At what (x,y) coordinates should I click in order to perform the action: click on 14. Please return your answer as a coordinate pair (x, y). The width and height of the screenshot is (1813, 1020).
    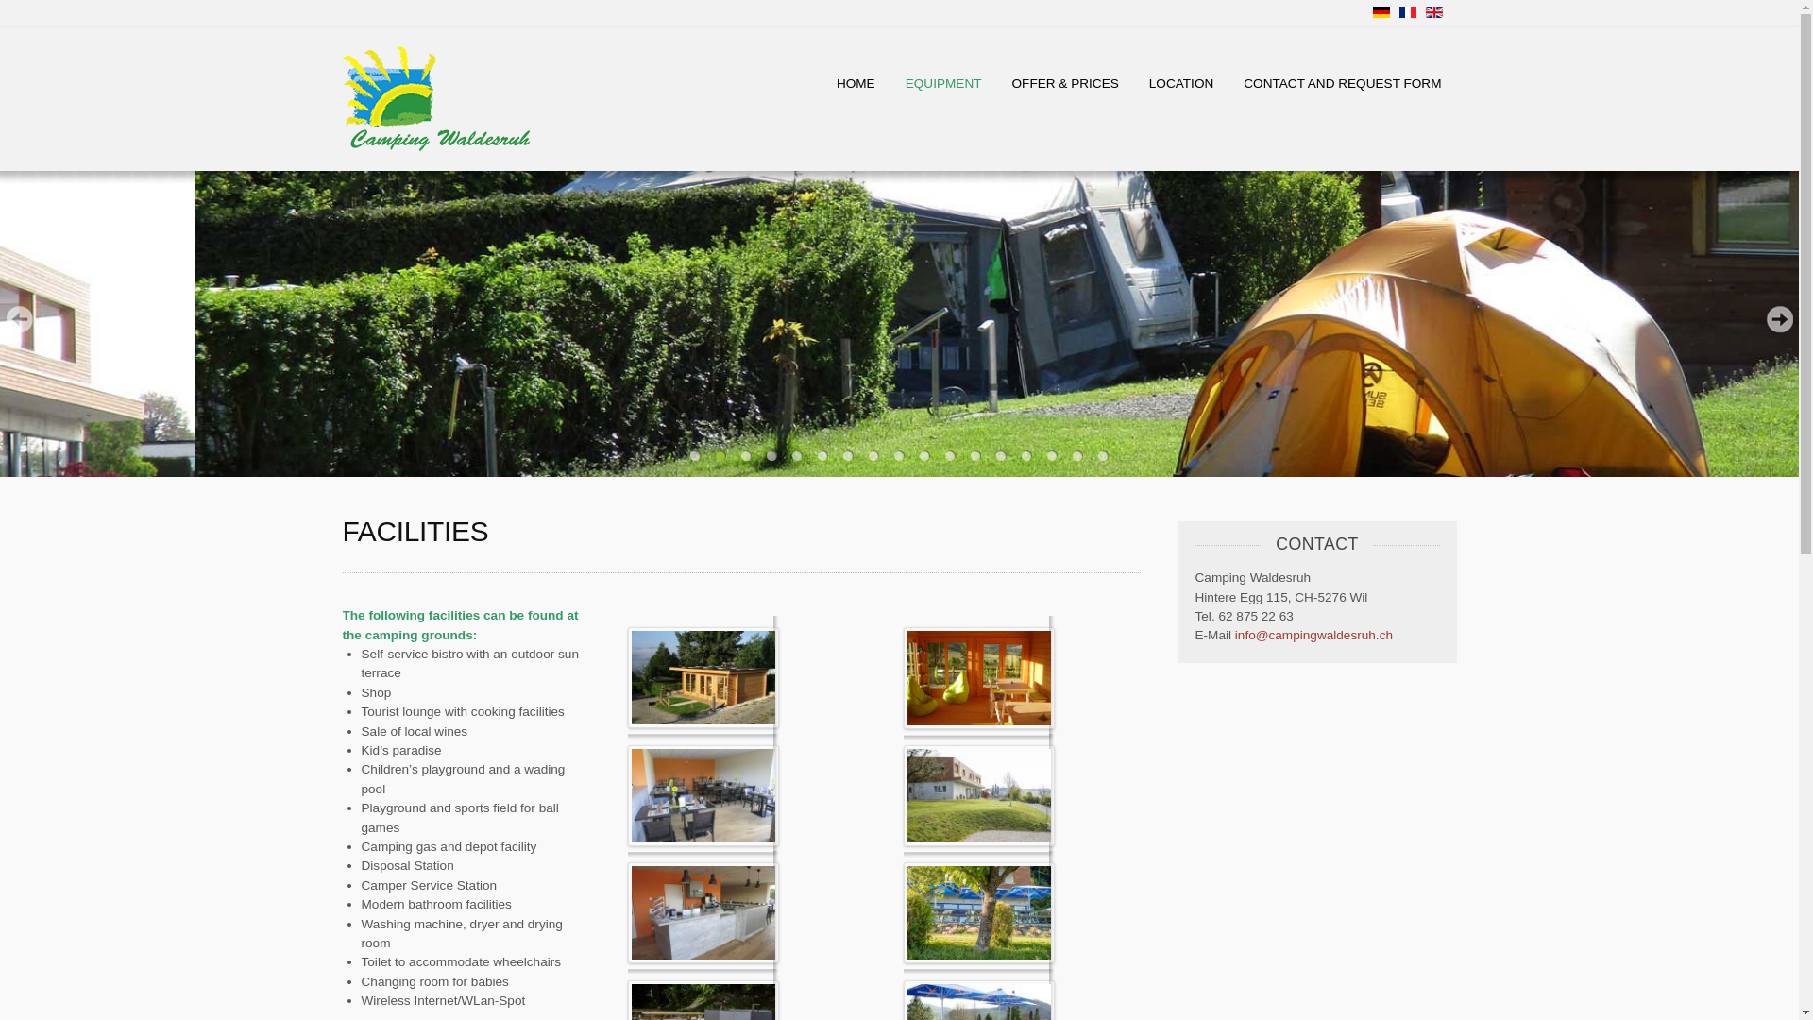
    Looking at the image, I should click on (1027, 455).